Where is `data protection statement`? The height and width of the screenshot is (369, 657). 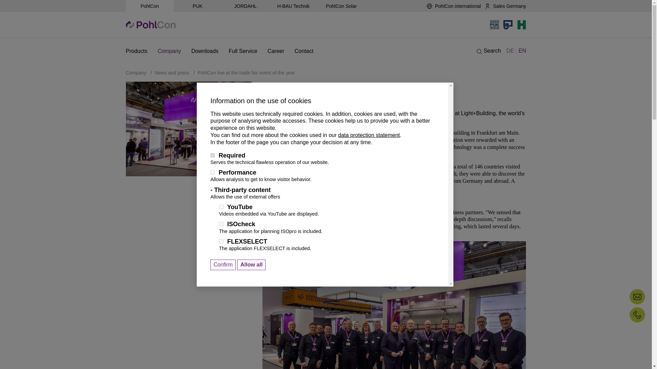
data protection statement is located at coordinates (369, 135).